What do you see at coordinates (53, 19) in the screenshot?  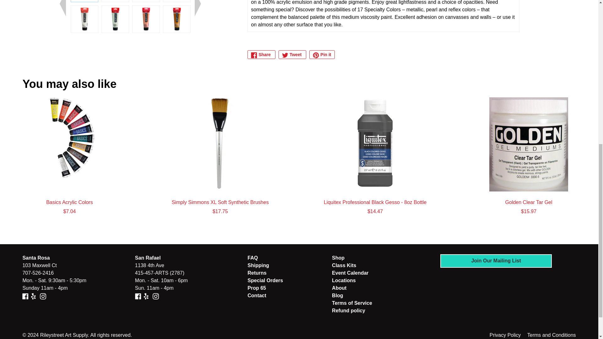 I see `Amsterdam Standard Acrylics - 120ml Tubes` at bounding box center [53, 19].